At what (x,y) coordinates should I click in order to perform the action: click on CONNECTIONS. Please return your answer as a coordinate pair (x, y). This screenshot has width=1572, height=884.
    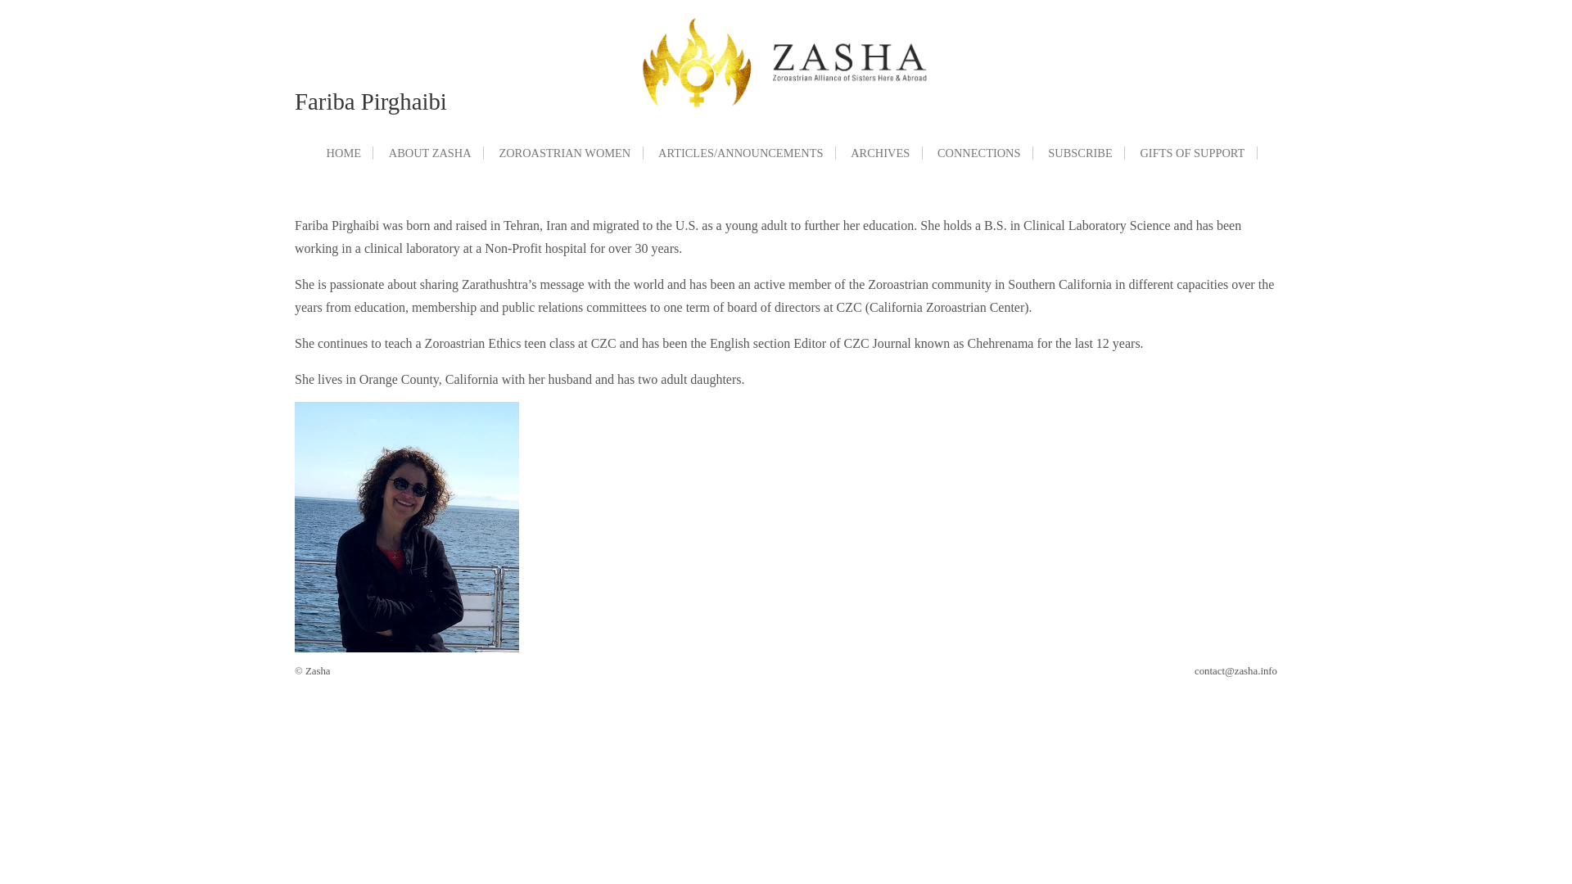
    Looking at the image, I should click on (979, 153).